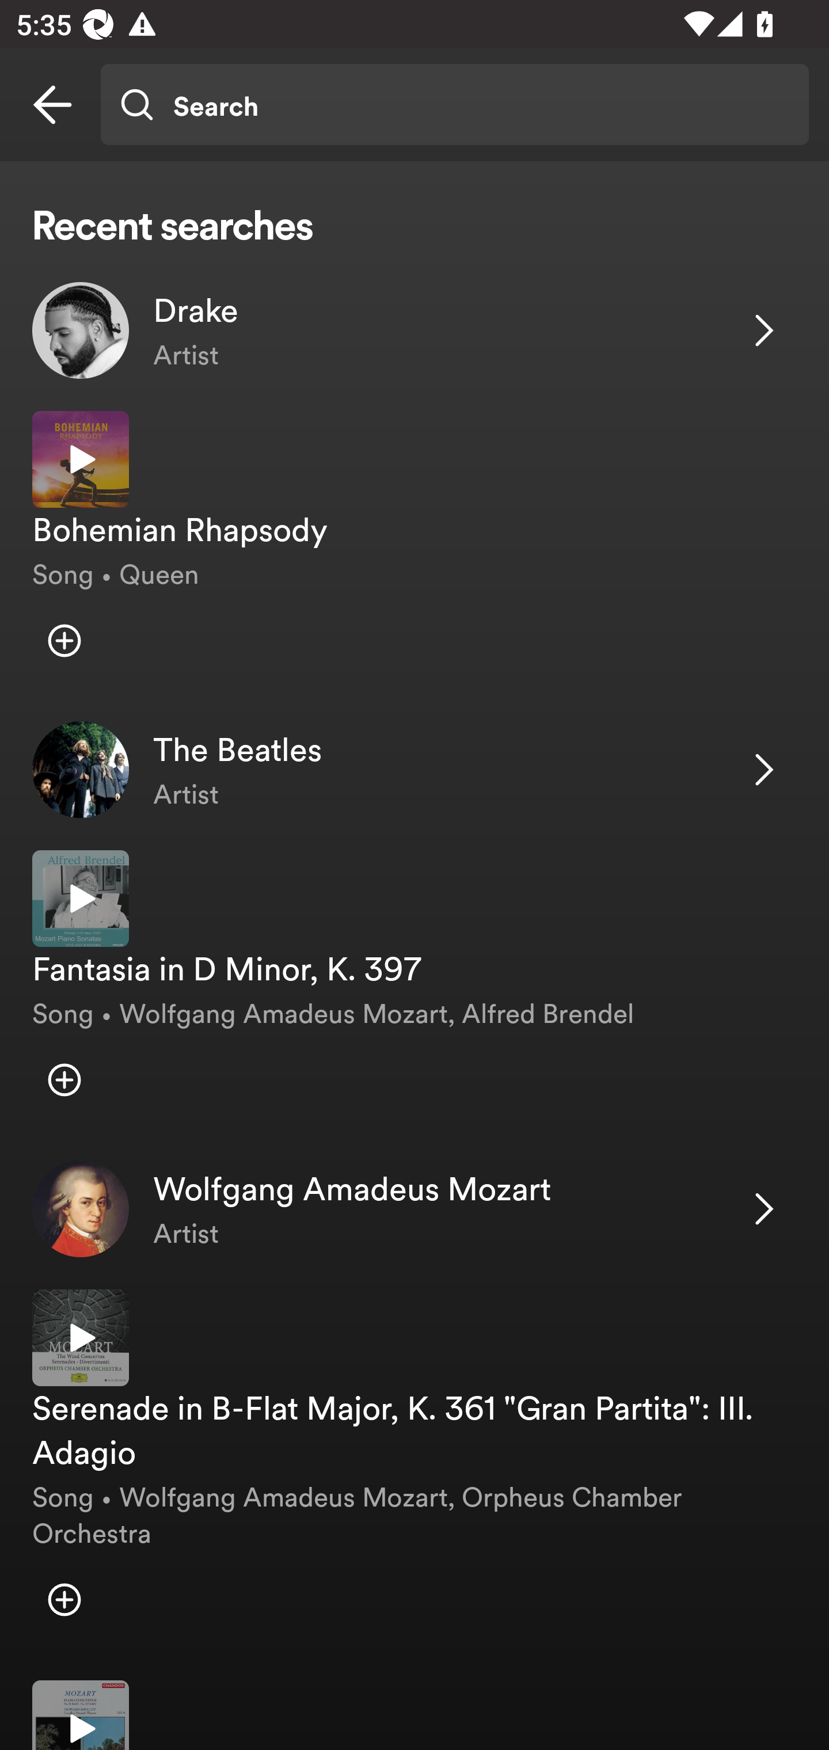  What do you see at coordinates (64, 1079) in the screenshot?
I see `Add item` at bounding box center [64, 1079].